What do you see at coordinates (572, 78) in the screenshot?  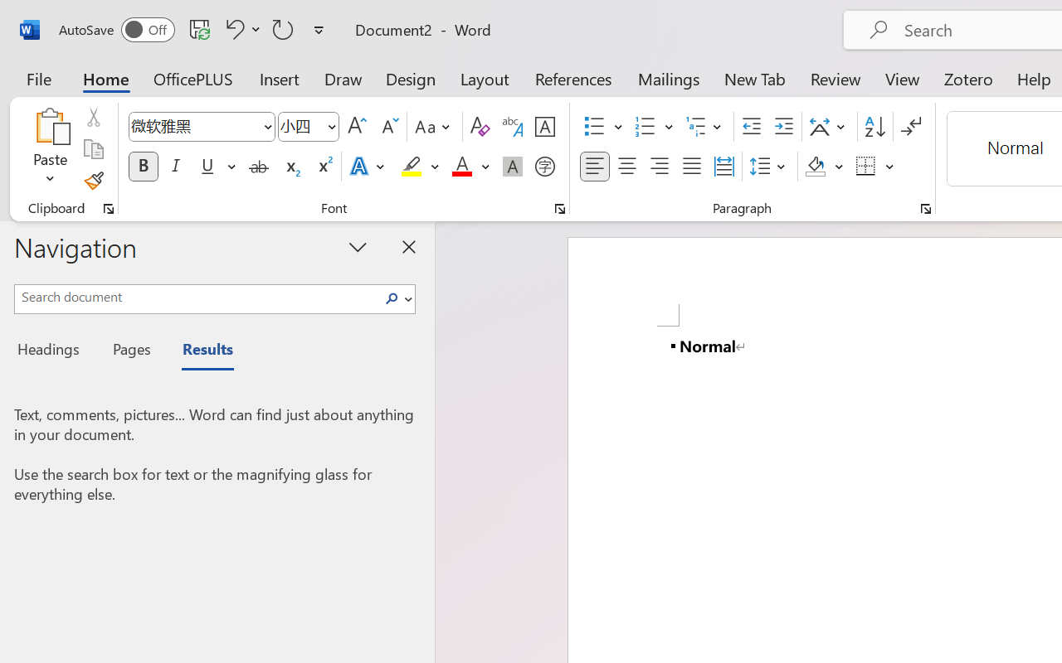 I see `References` at bounding box center [572, 78].